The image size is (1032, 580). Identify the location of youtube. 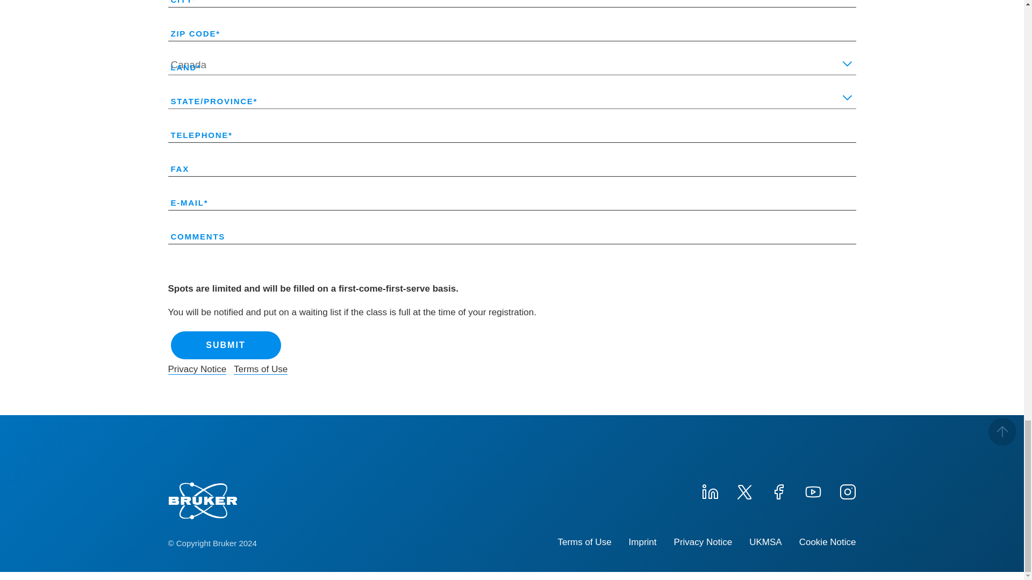
(813, 490).